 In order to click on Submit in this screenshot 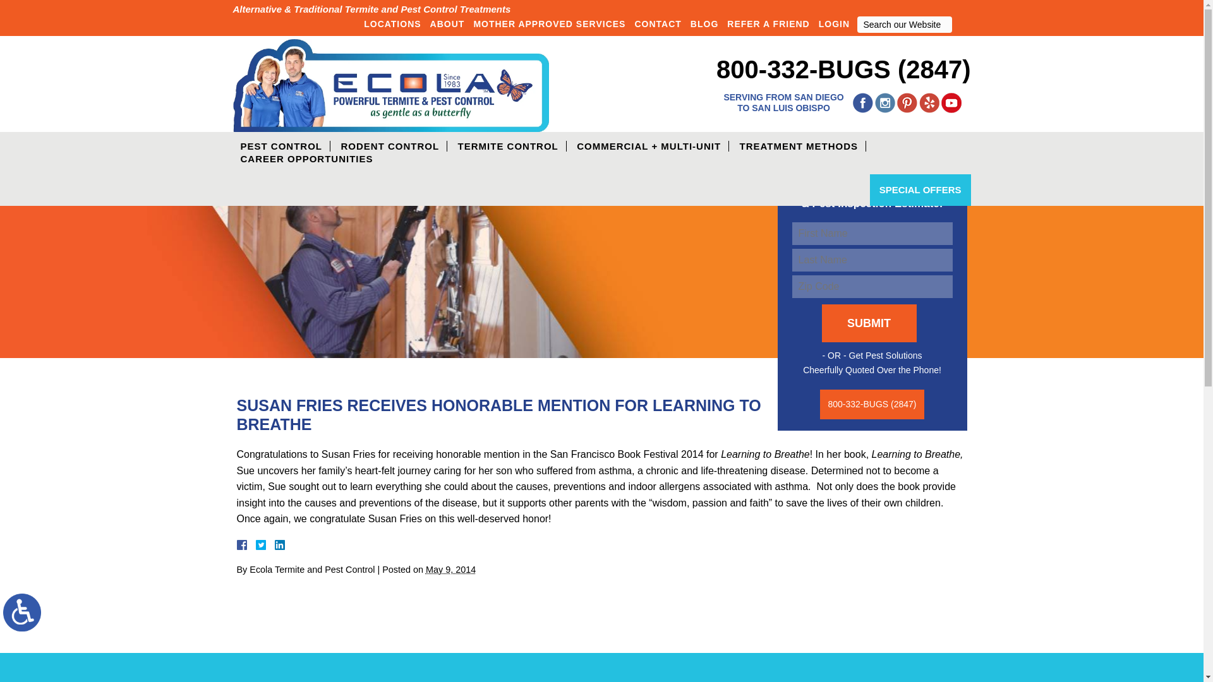, I will do `click(962, 24)`.